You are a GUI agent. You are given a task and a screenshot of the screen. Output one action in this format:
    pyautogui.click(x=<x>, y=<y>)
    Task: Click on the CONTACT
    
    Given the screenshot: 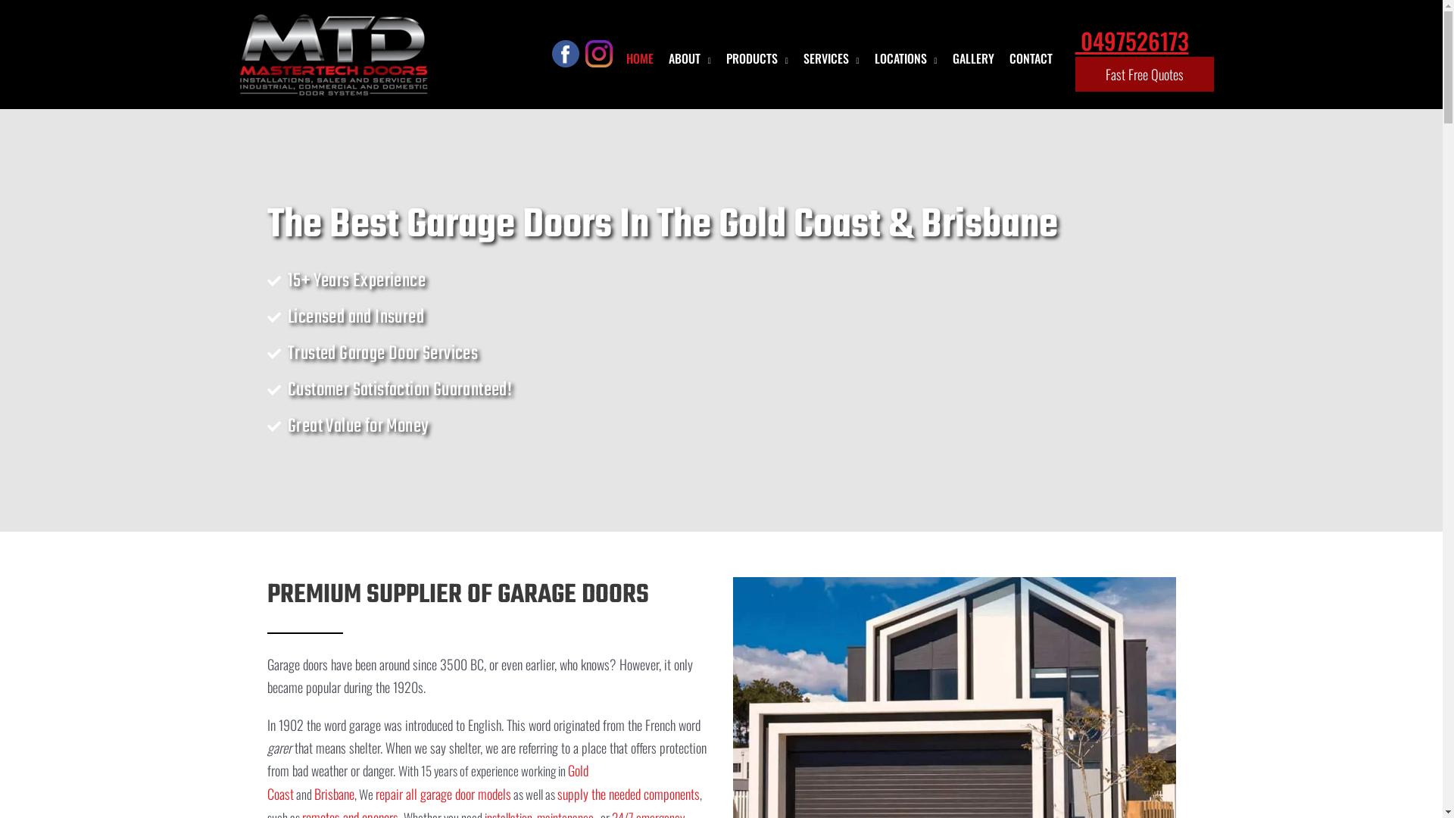 What is the action you would take?
    pyautogui.click(x=1030, y=55)
    